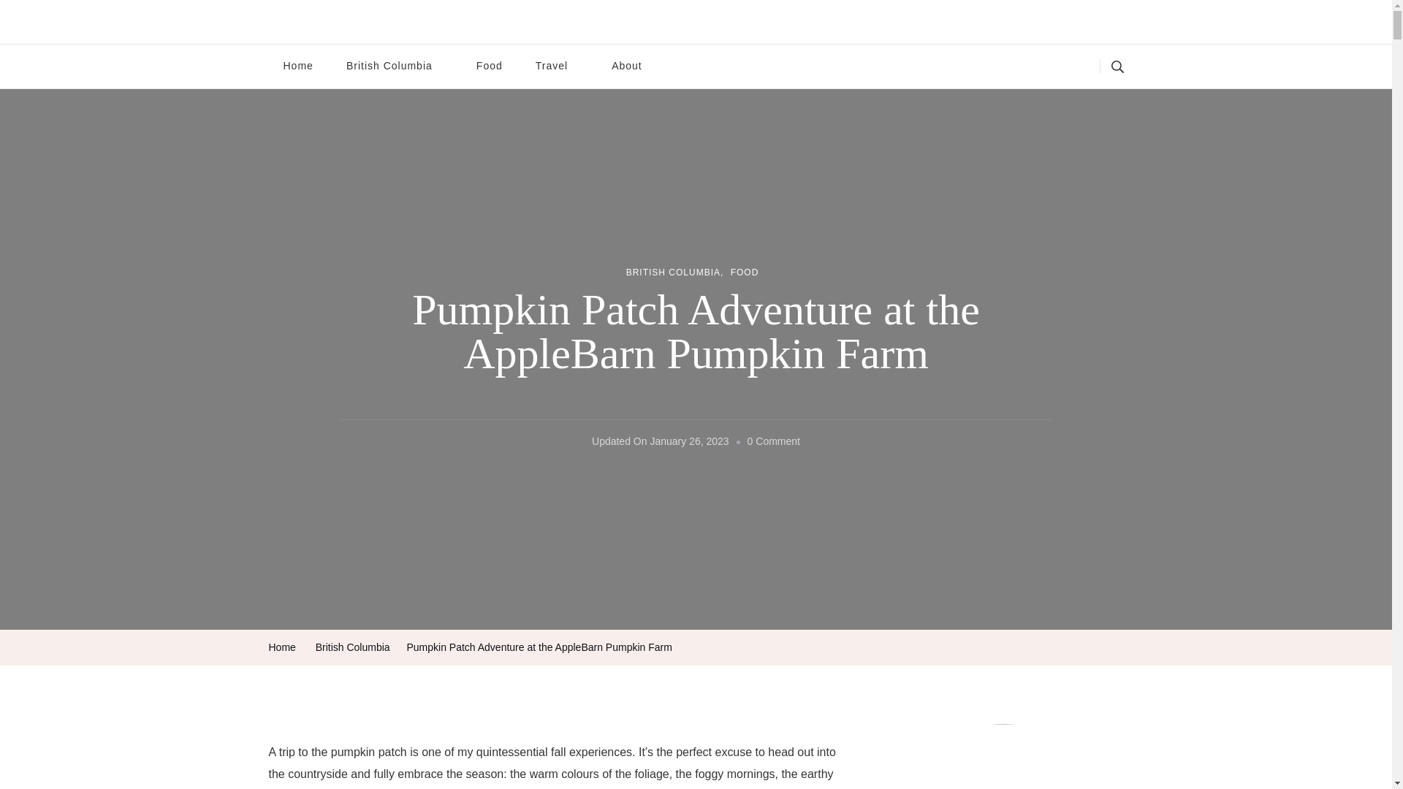 The image size is (1403, 789). Describe the element at coordinates (282, 647) in the screenshot. I see `Home` at that location.